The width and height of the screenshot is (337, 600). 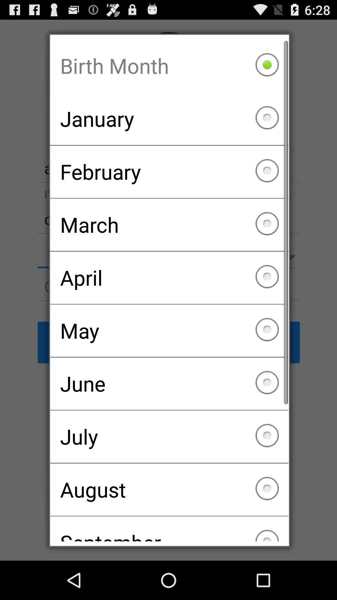 I want to click on press the icon above august checkbox, so click(x=169, y=437).